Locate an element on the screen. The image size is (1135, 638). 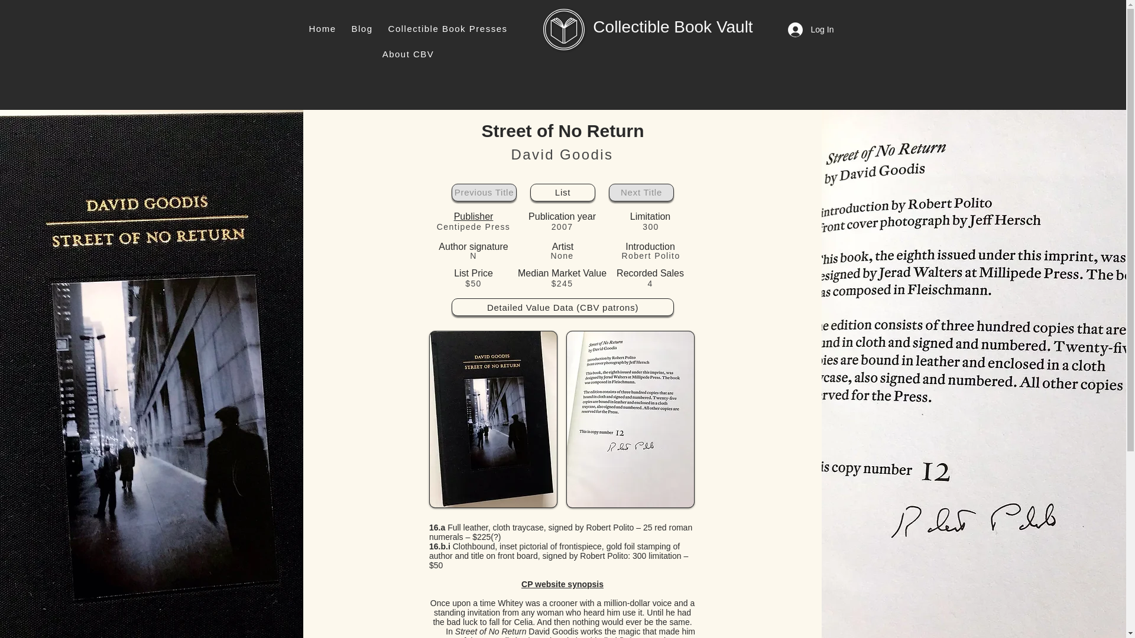
Collectible Book Presses is located at coordinates (448, 28).